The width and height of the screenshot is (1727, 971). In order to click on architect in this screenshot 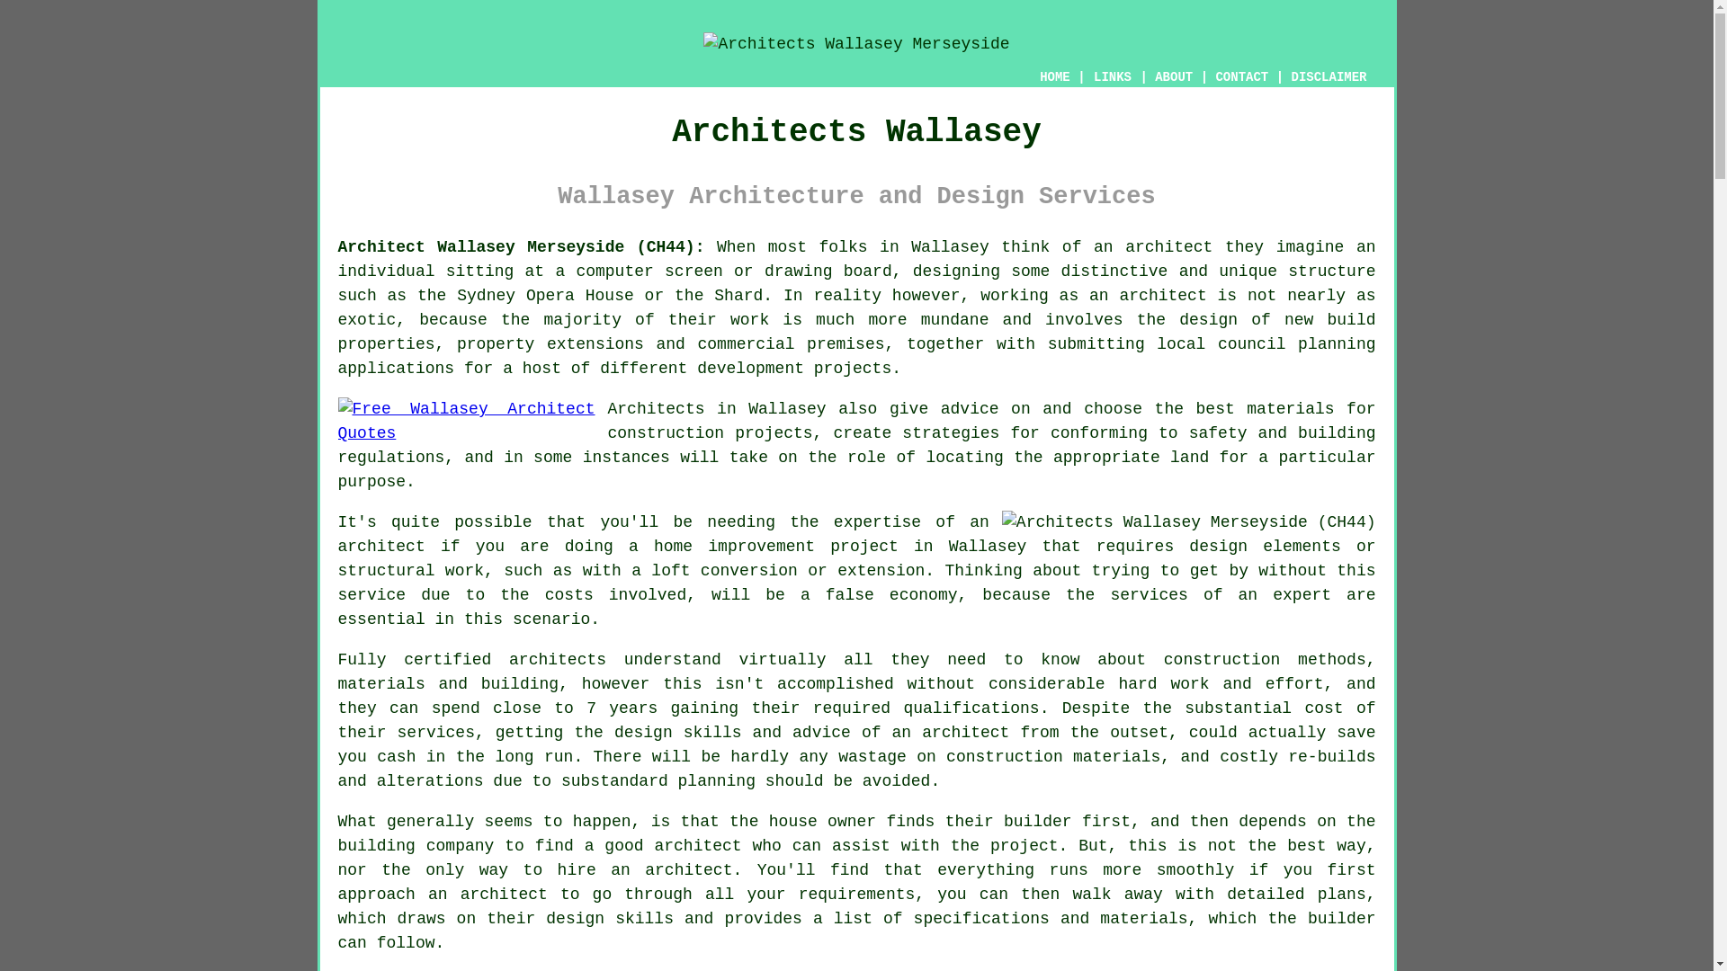, I will do `click(1168, 246)`.